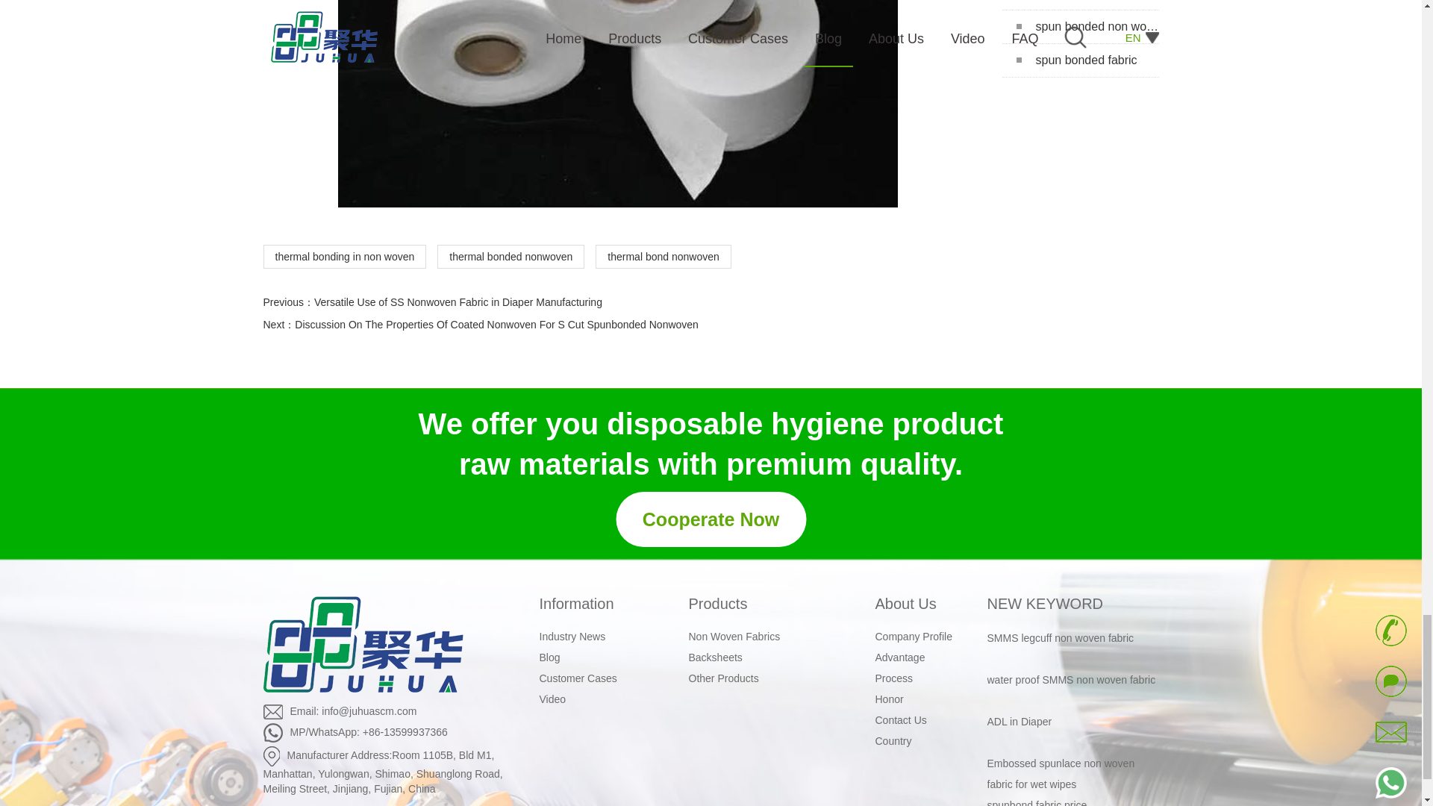  What do you see at coordinates (343, 257) in the screenshot?
I see `thermal bonding in non woven` at bounding box center [343, 257].